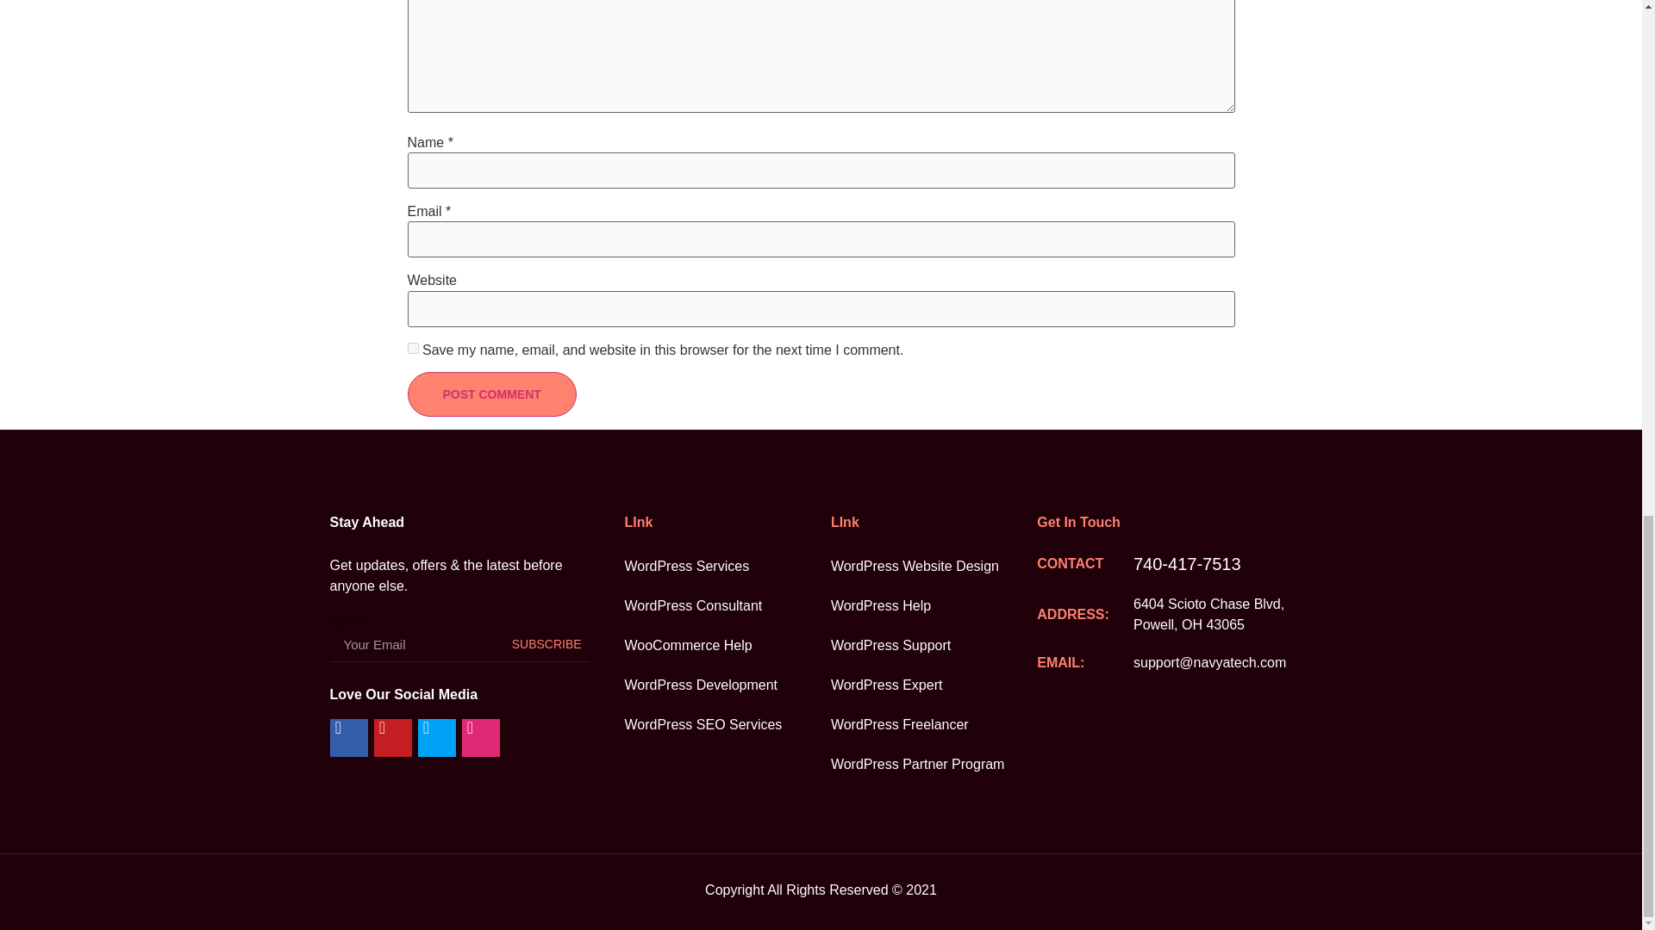  Describe the element at coordinates (546, 644) in the screenshot. I see `SUBSCRIBE` at that location.